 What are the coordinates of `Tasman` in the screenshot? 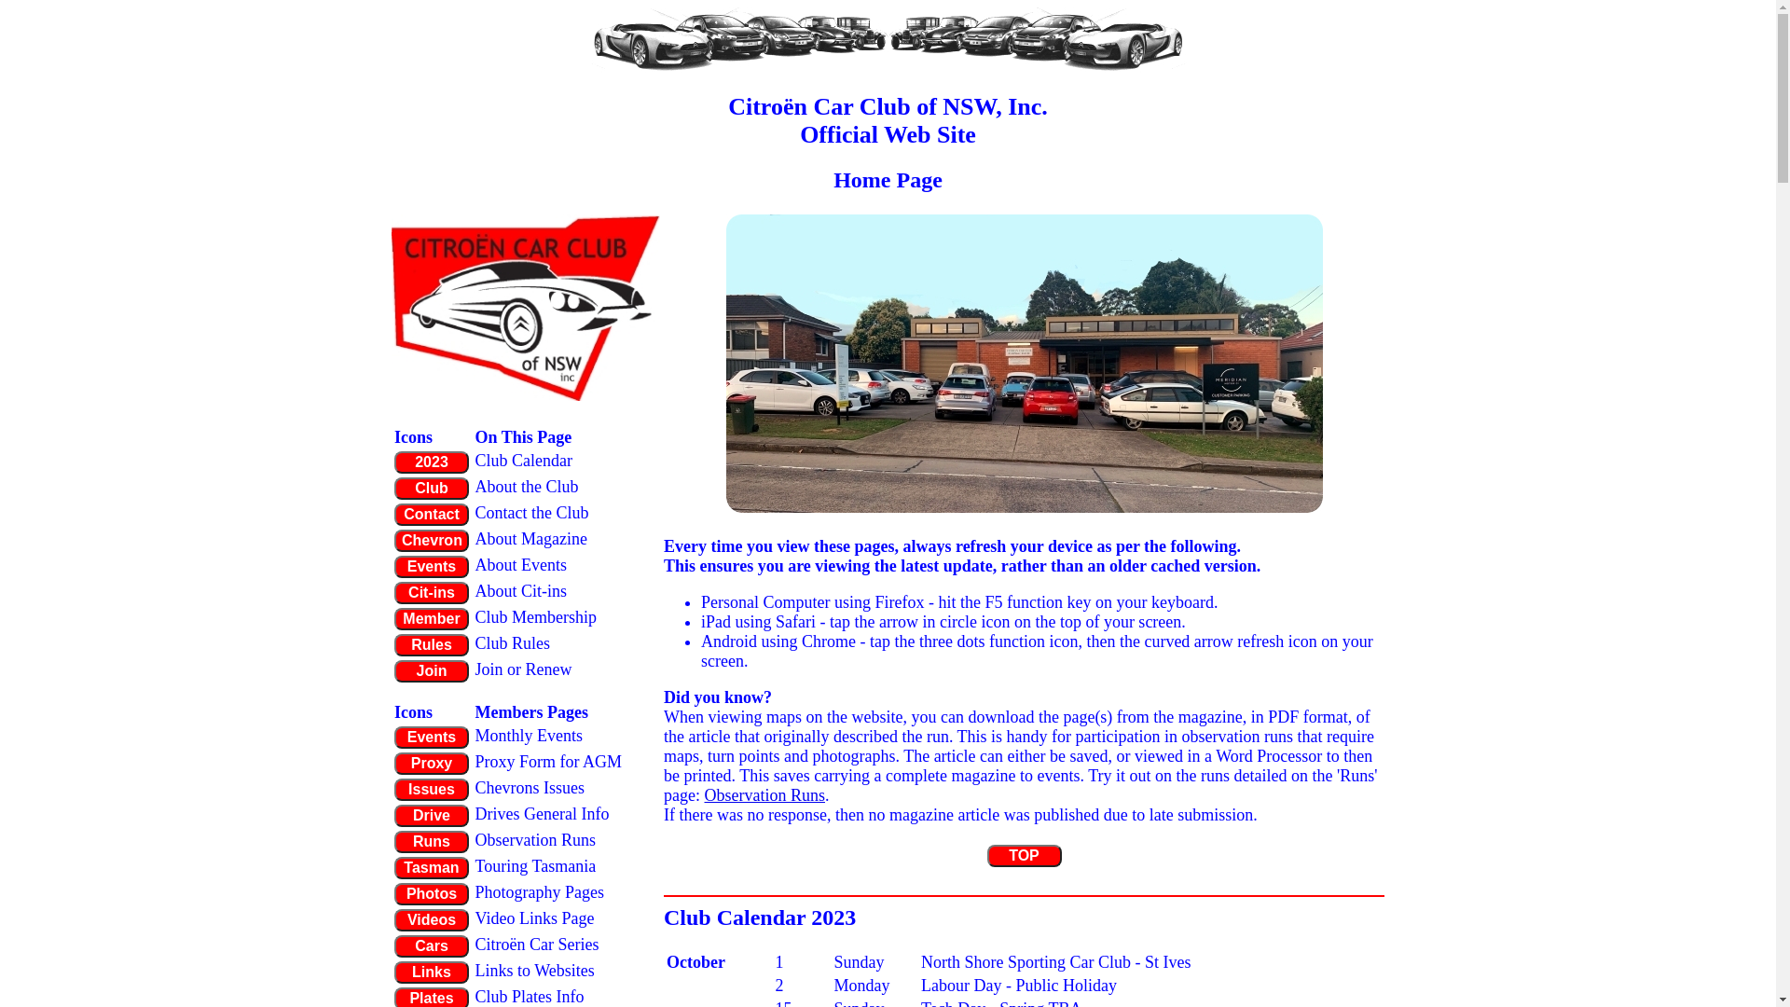 It's located at (432, 868).